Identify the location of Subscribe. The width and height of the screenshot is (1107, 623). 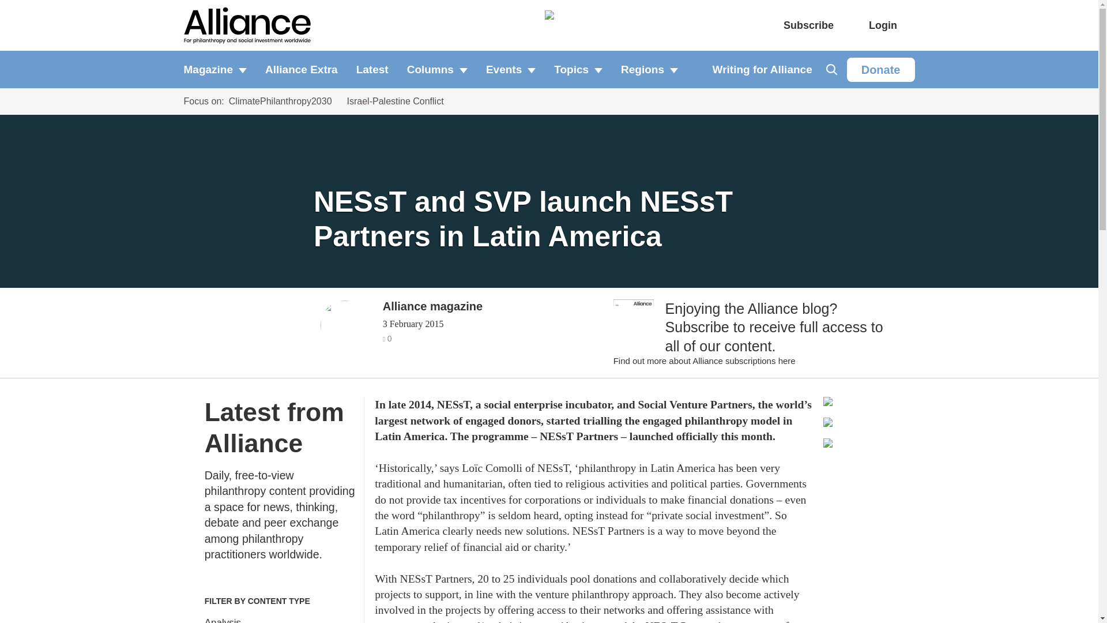
(808, 25).